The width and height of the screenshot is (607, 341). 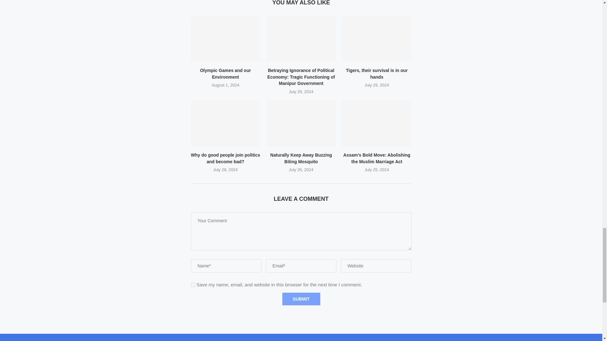 What do you see at coordinates (301, 123) in the screenshot?
I see `Naturally Keep Away Buzzing Biting Mosquito` at bounding box center [301, 123].